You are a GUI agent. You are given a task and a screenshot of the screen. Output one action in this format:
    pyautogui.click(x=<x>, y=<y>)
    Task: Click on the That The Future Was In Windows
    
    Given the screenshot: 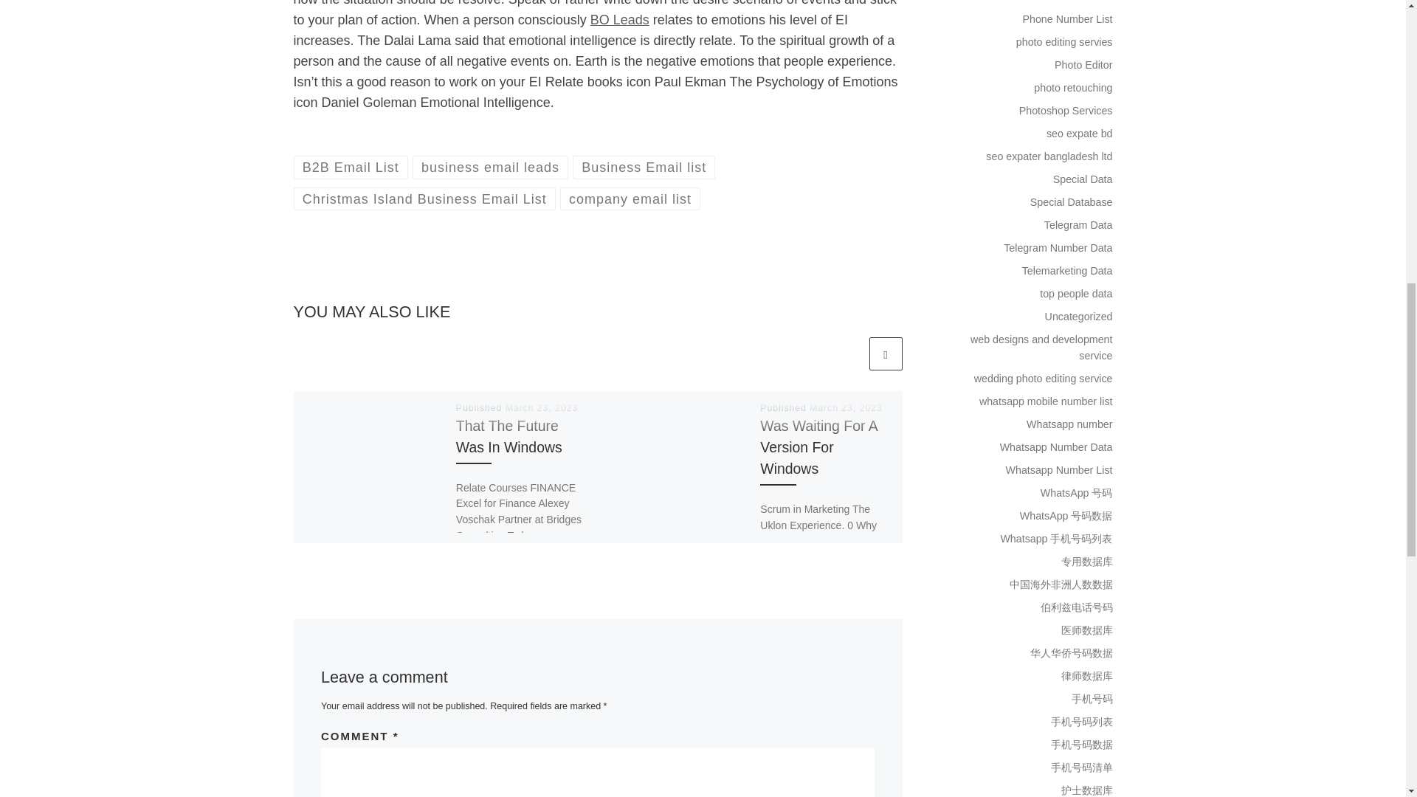 What is the action you would take?
    pyautogui.click(x=509, y=435)
    